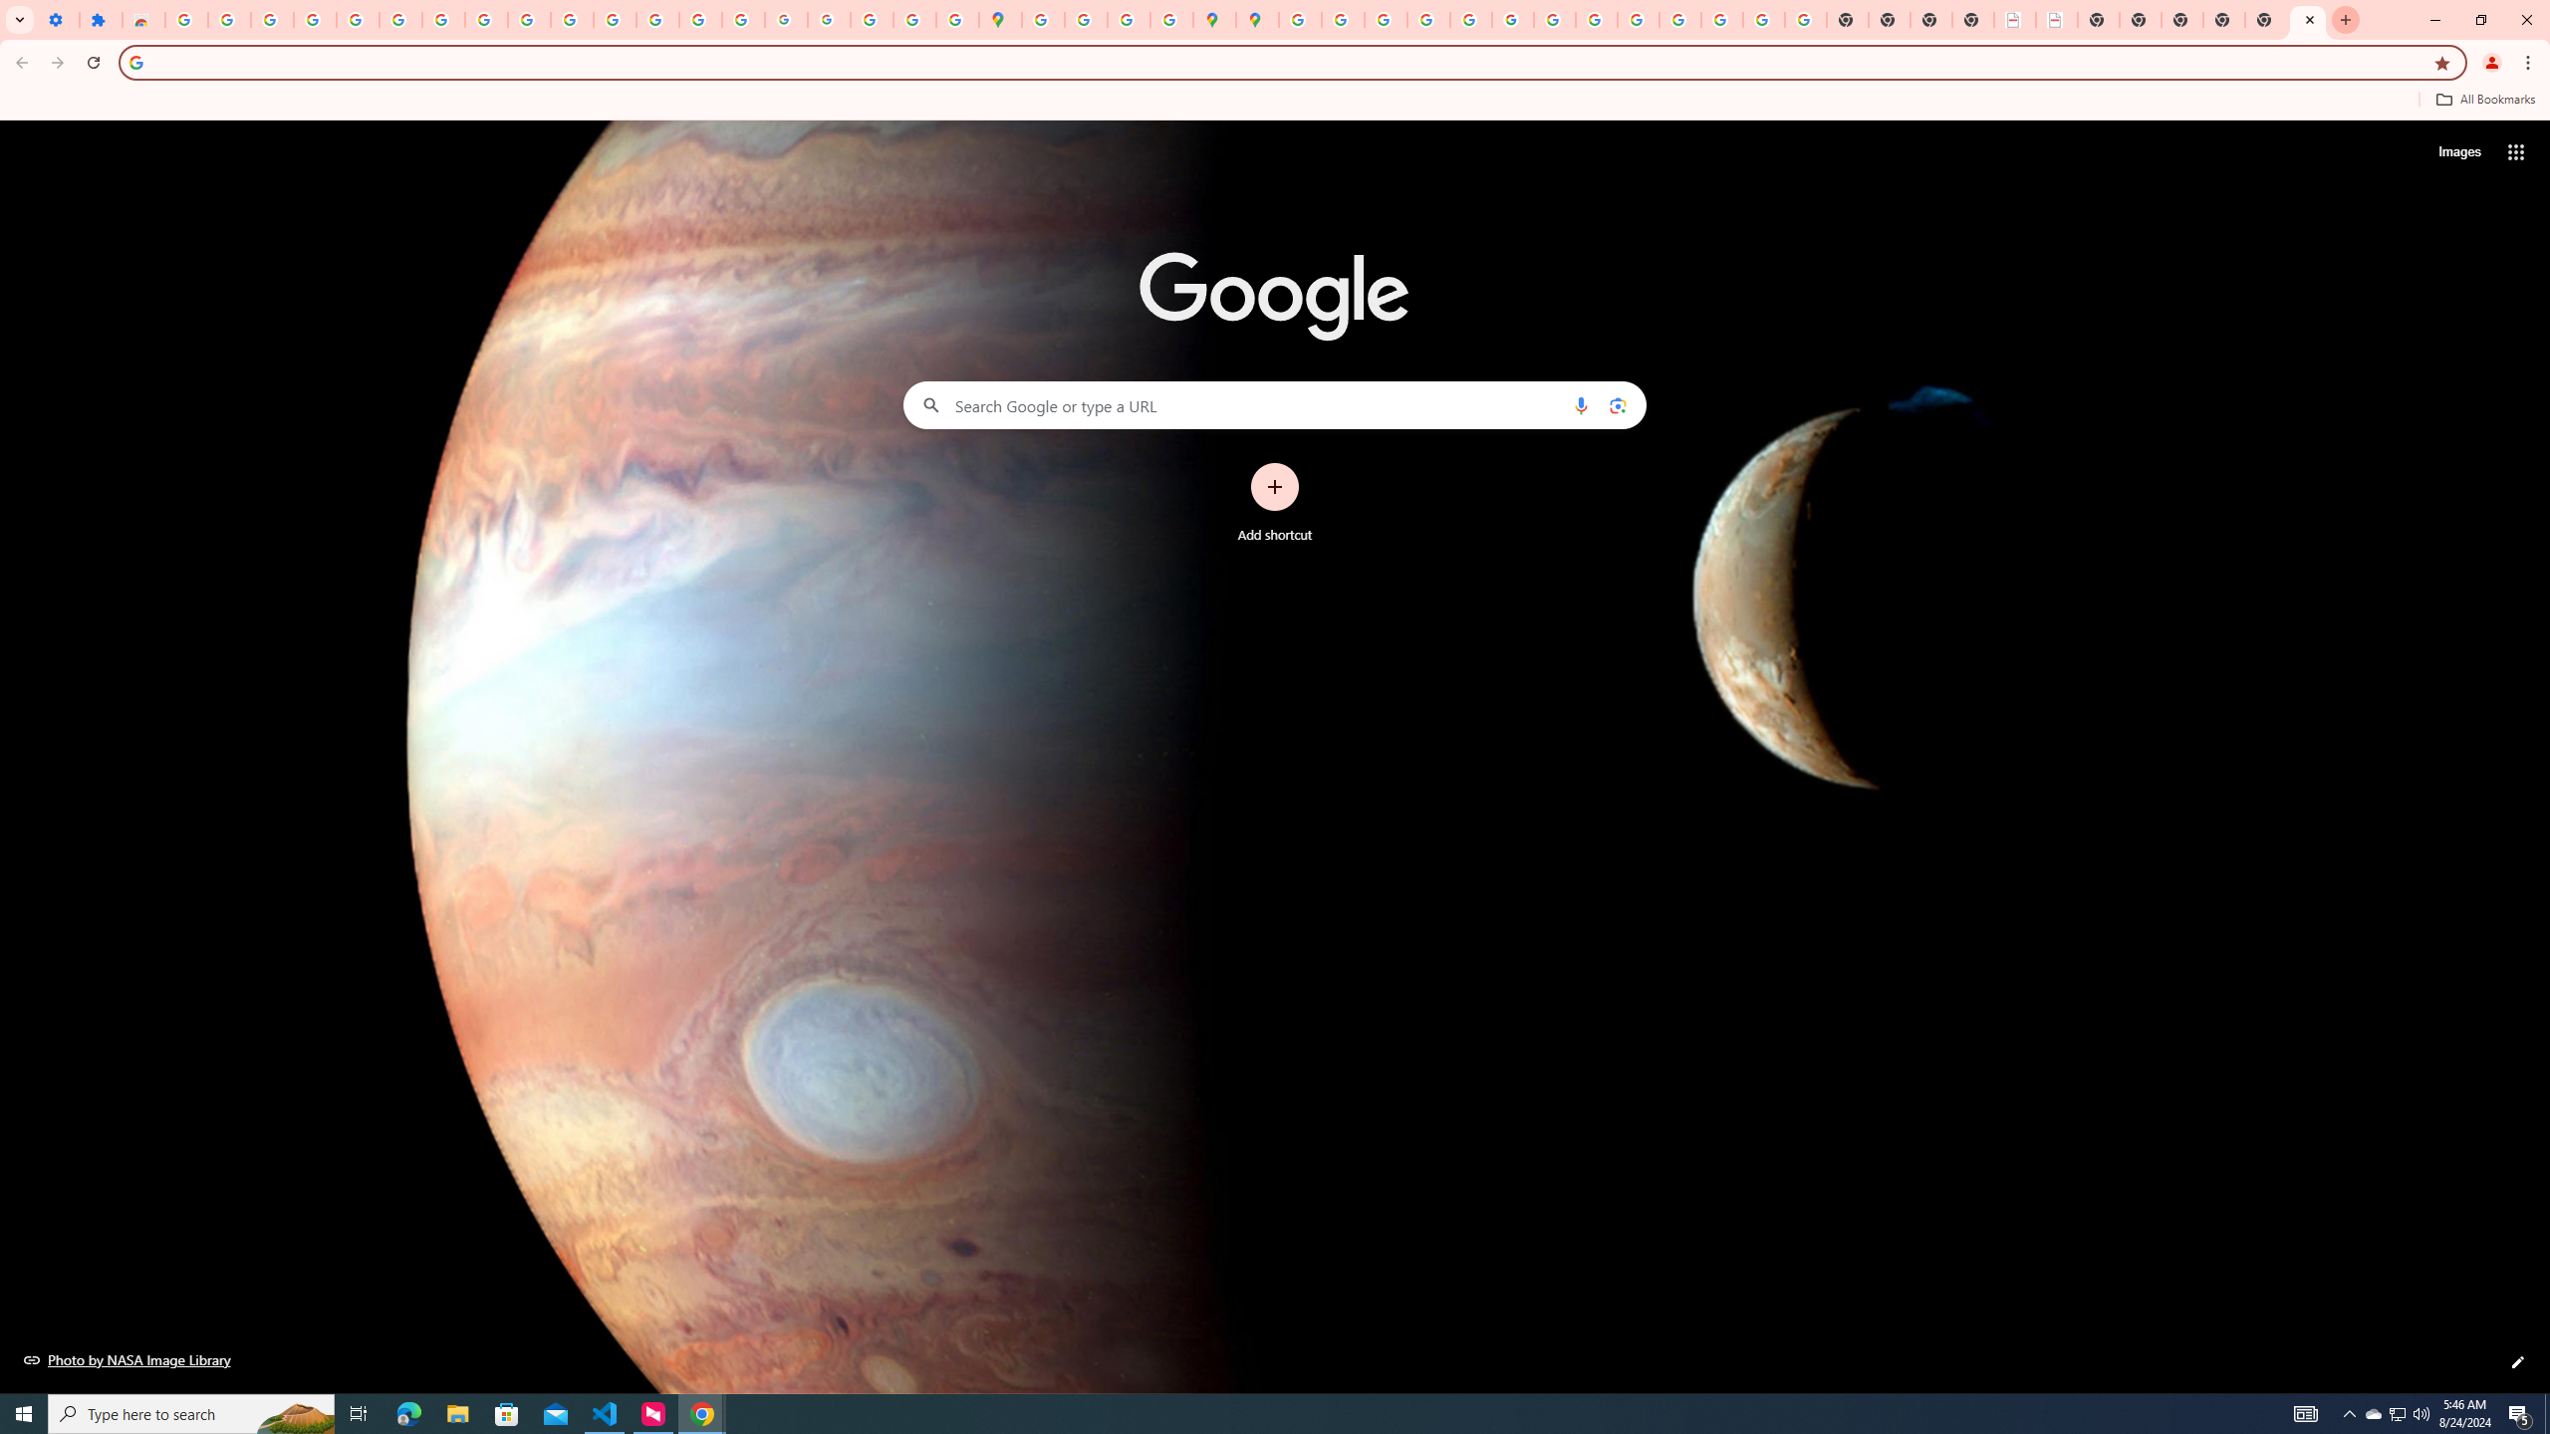  What do you see at coordinates (999, 20) in the screenshot?
I see `Google Maps` at bounding box center [999, 20].